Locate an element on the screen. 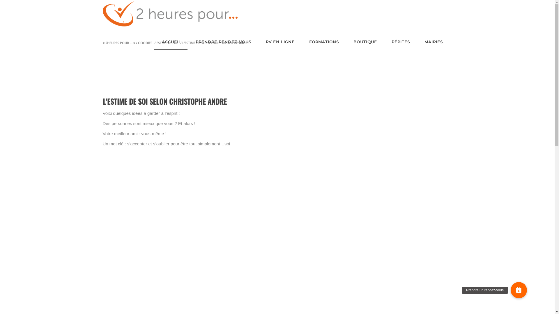 Image resolution: width=559 pixels, height=314 pixels. FORMATIONS is located at coordinates (323, 42).